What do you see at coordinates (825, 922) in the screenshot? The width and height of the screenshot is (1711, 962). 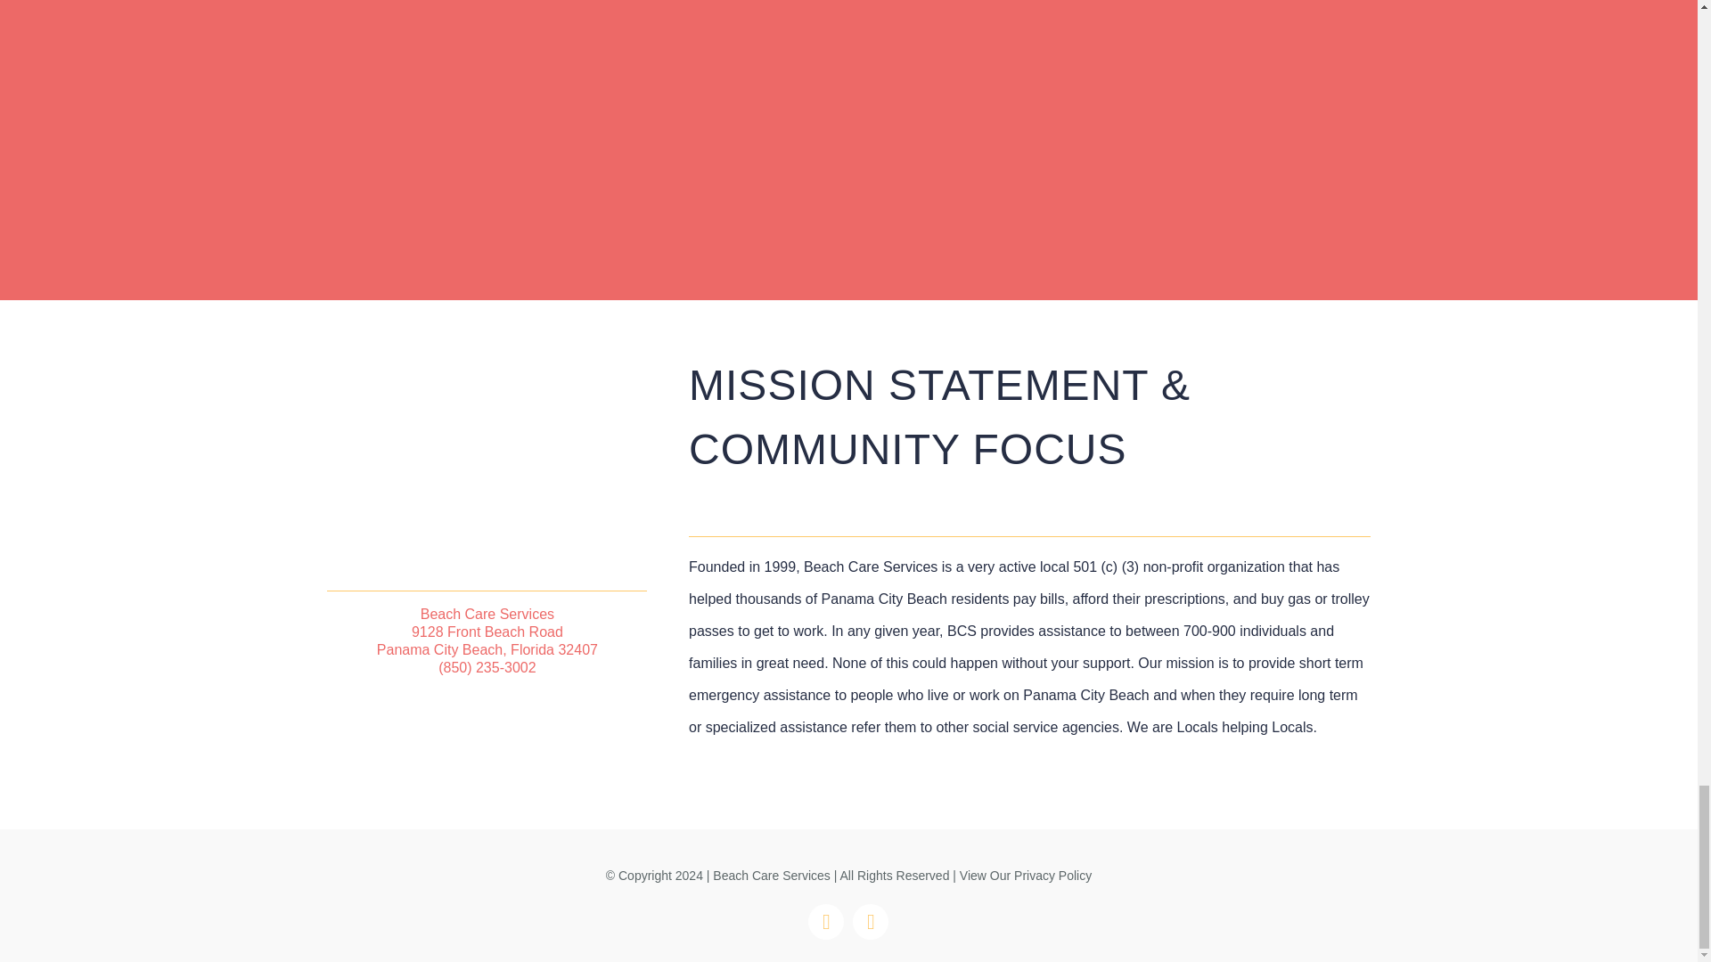 I see `Facebook` at bounding box center [825, 922].